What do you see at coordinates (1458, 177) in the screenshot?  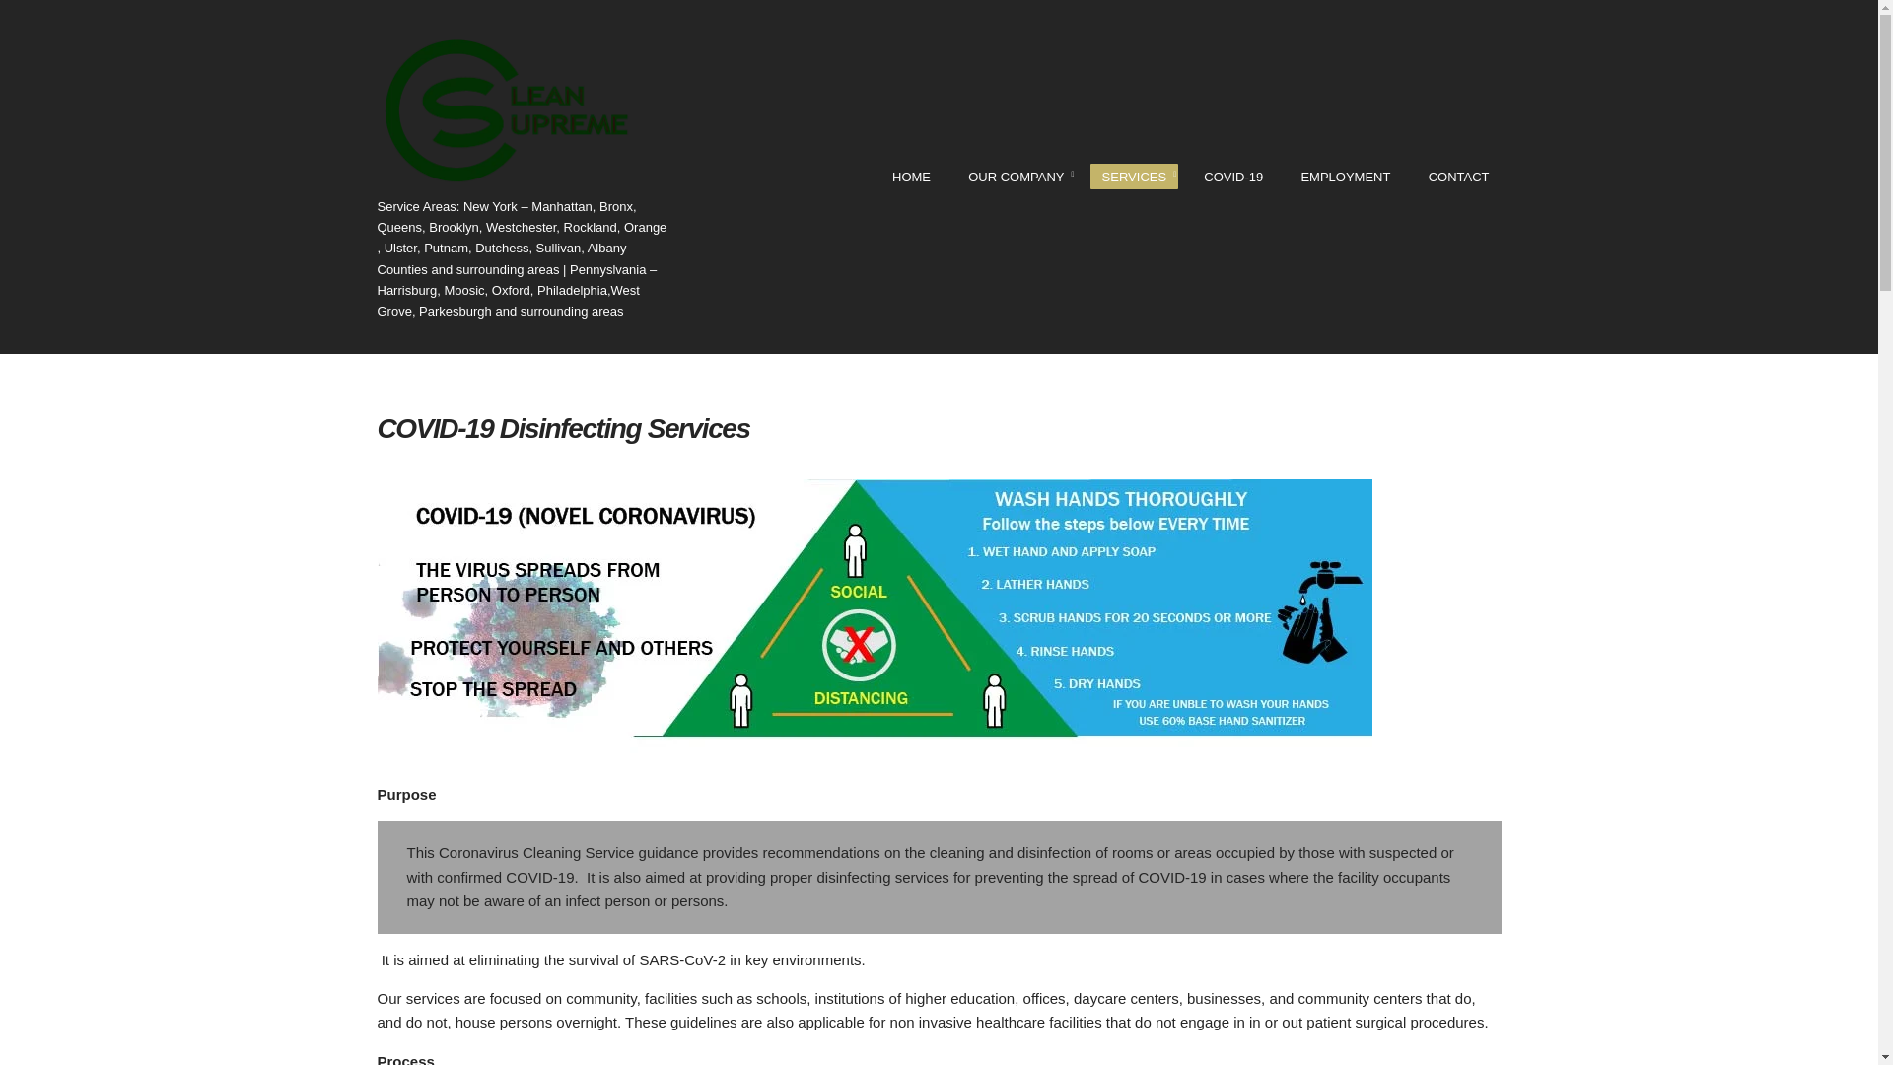 I see `CONTACT` at bounding box center [1458, 177].